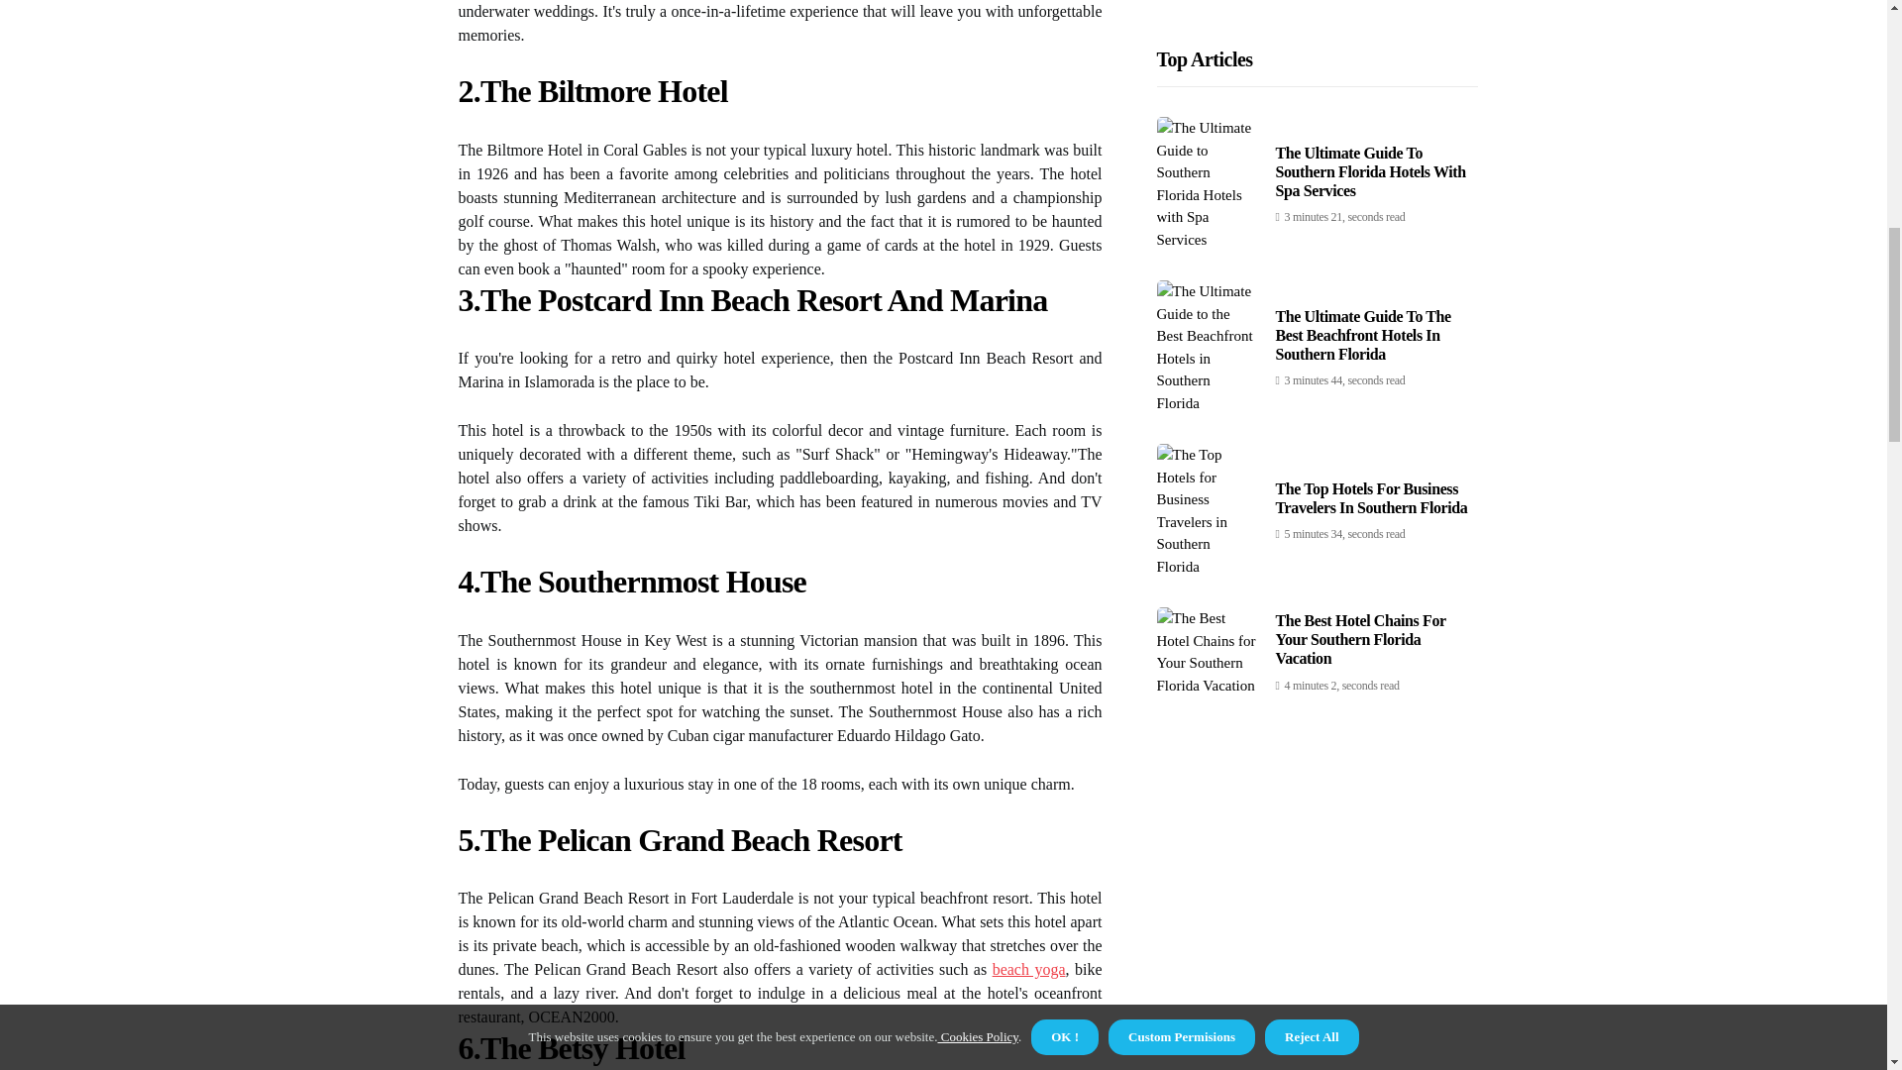 The width and height of the screenshot is (1902, 1070). What do you see at coordinates (1028, 969) in the screenshot?
I see `beach yoga` at bounding box center [1028, 969].